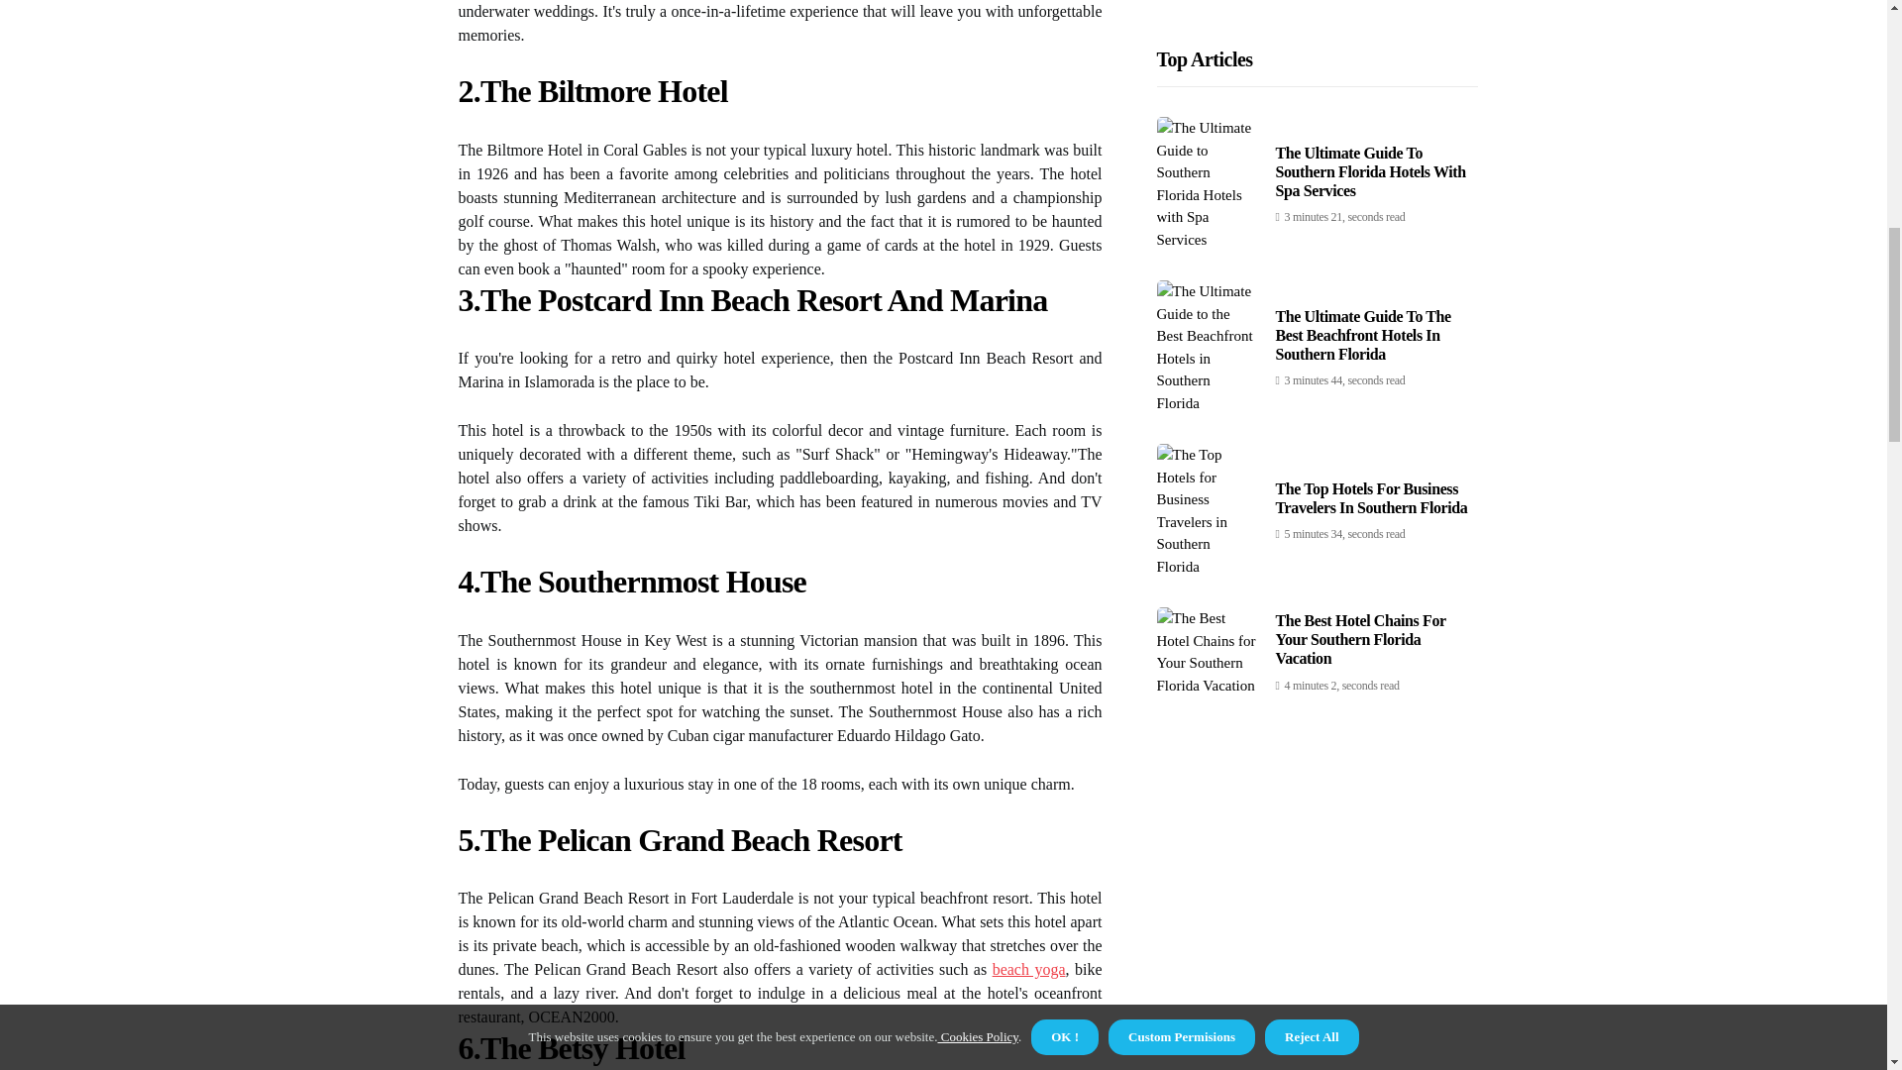 The width and height of the screenshot is (1902, 1070). What do you see at coordinates (1028, 969) in the screenshot?
I see `beach yoga` at bounding box center [1028, 969].